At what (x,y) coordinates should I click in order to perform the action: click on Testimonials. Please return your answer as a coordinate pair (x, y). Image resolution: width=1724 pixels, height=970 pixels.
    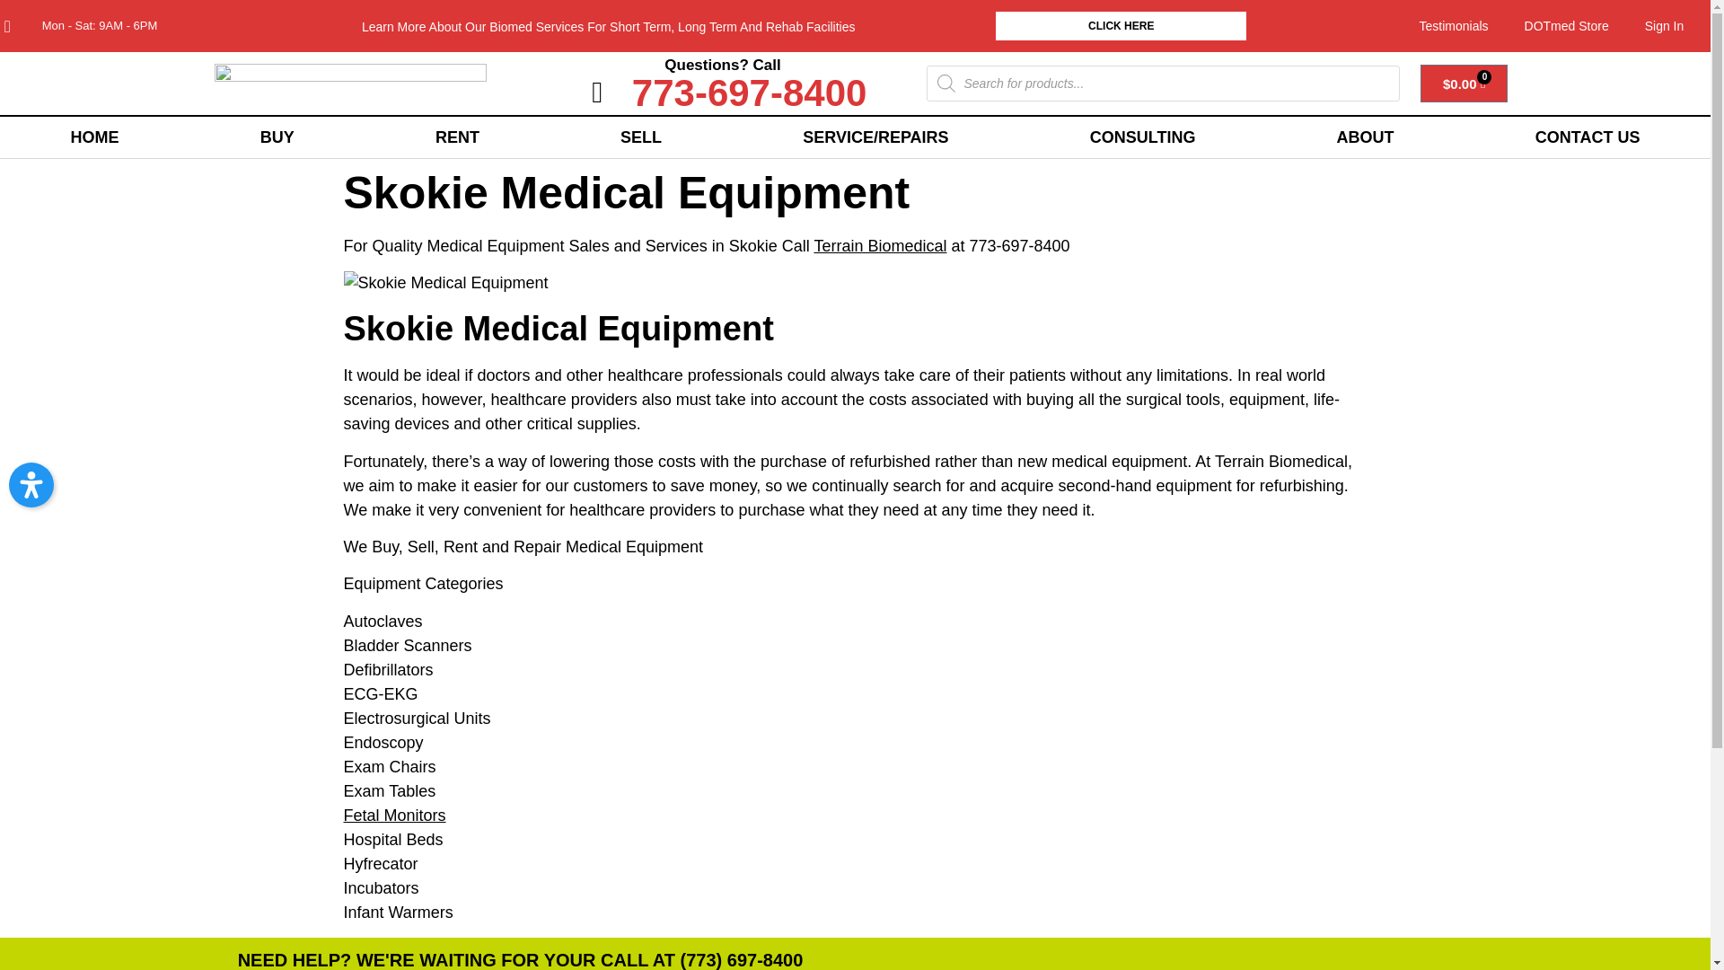
    Looking at the image, I should click on (1454, 25).